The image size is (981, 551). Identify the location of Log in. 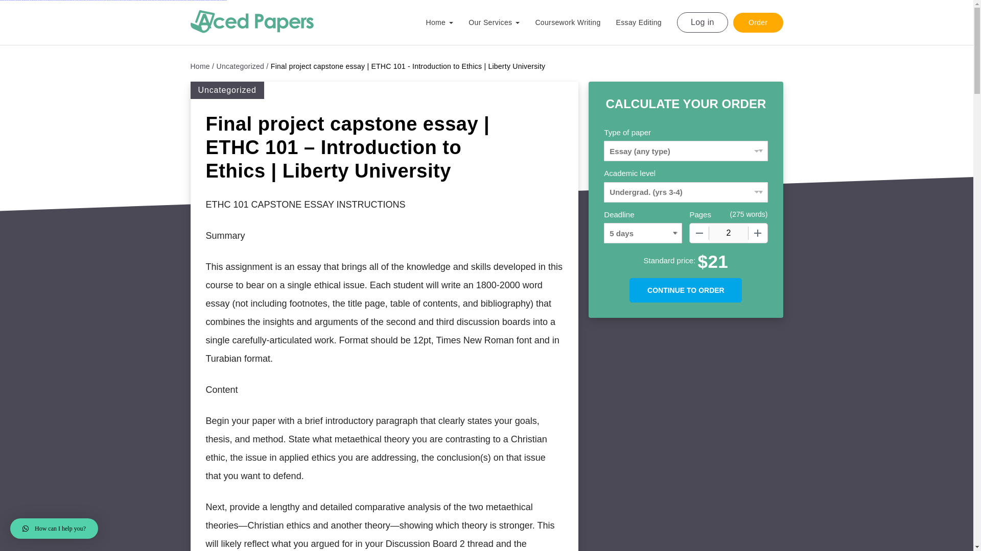
(702, 22).